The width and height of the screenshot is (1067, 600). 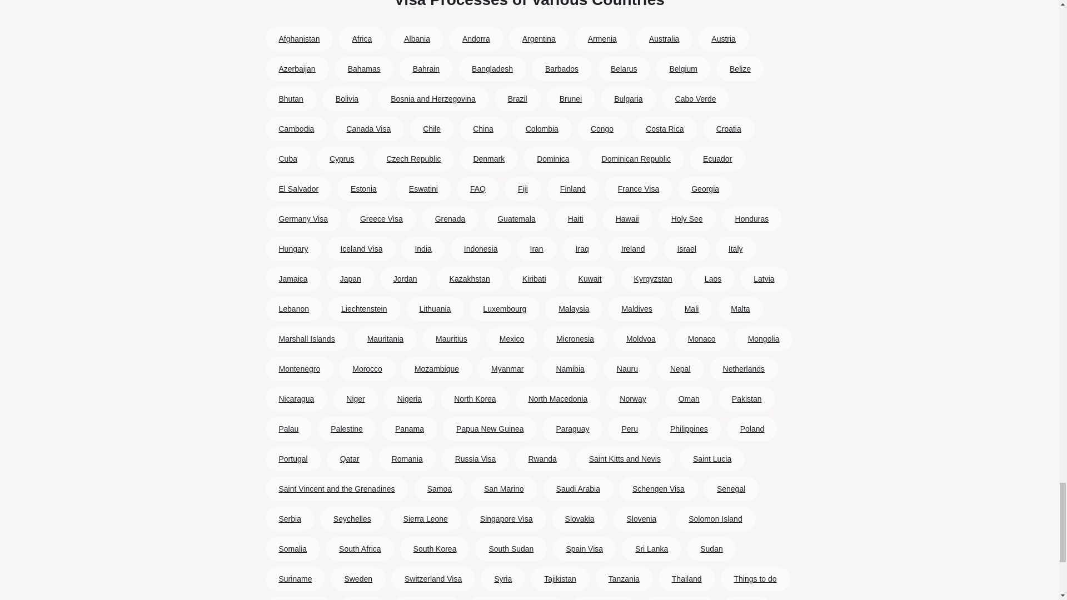 I want to click on Andorra, so click(x=476, y=38).